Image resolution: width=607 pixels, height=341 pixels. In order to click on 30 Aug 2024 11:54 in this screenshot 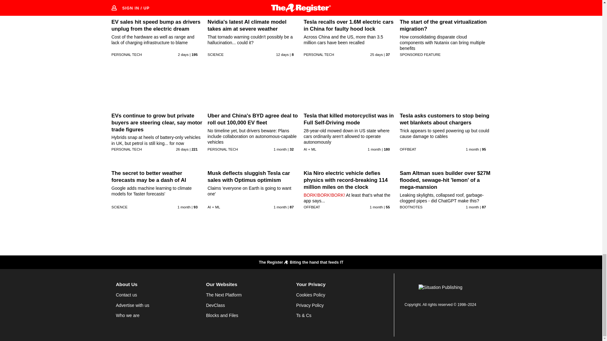, I will do `click(183, 55)`.